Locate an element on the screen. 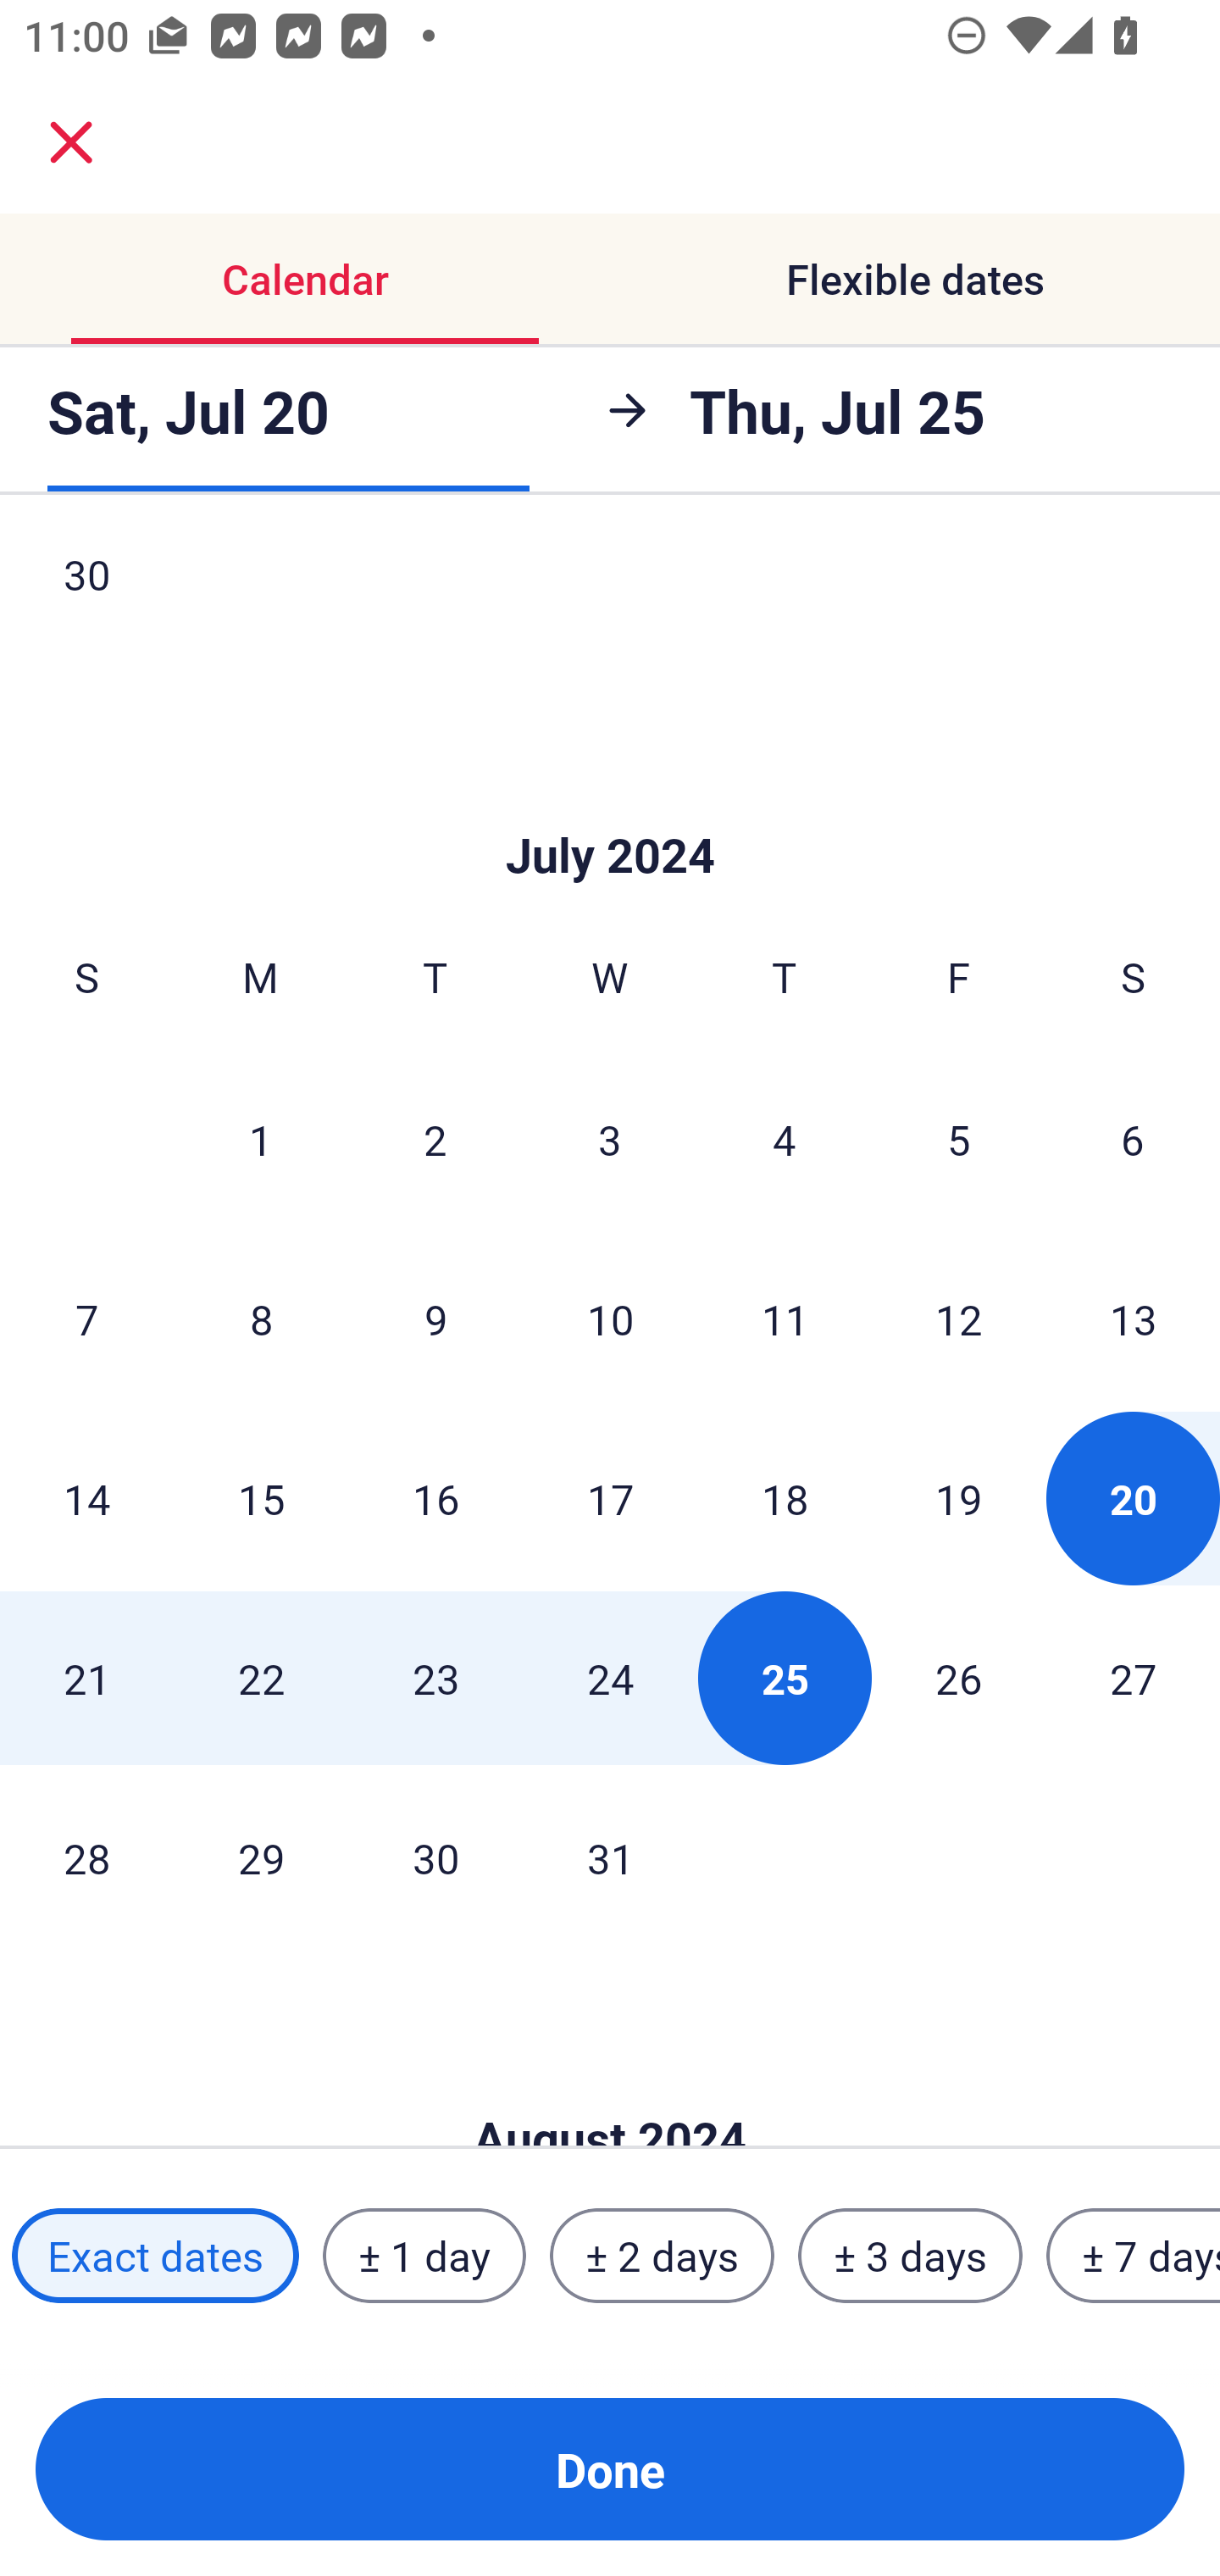  Done is located at coordinates (610, 2469).